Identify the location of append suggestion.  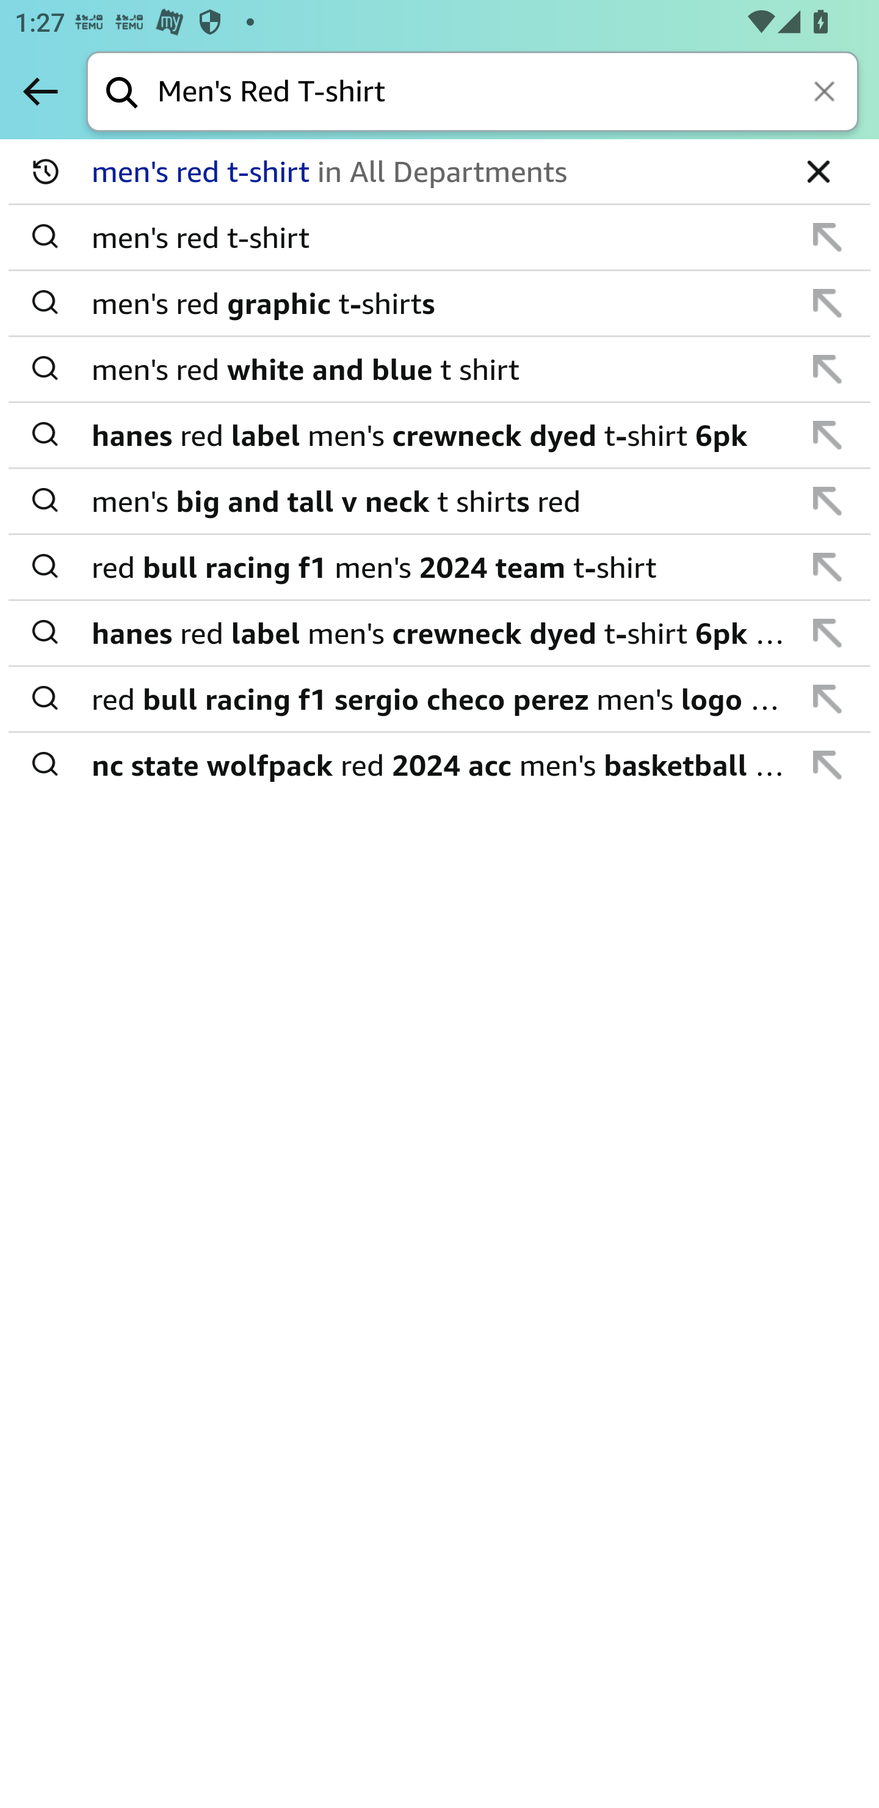
(828, 567).